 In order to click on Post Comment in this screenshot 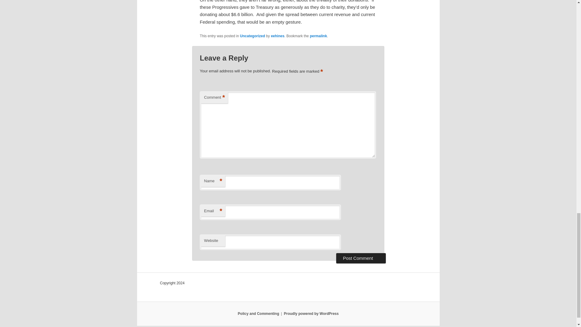, I will do `click(361, 258)`.